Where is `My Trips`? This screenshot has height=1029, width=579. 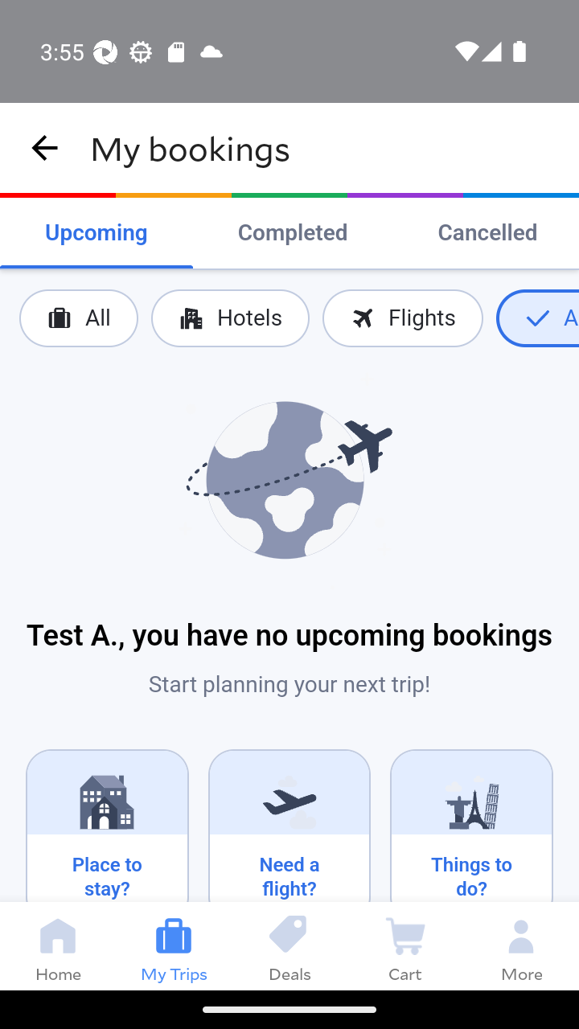 My Trips is located at coordinates (174, 945).